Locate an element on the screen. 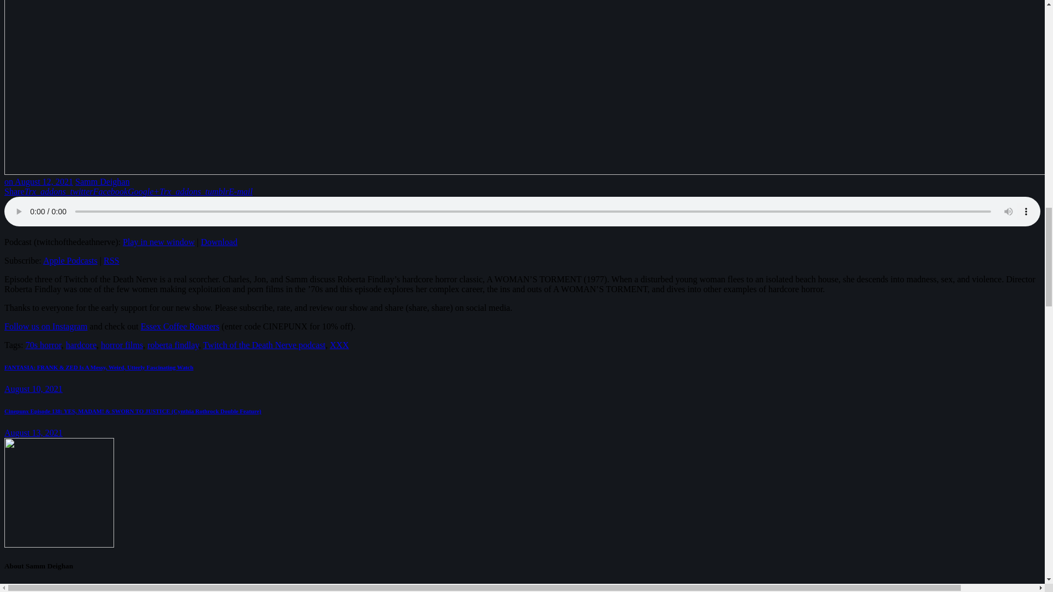 This screenshot has height=592, width=1053. Play in new window is located at coordinates (159, 242).